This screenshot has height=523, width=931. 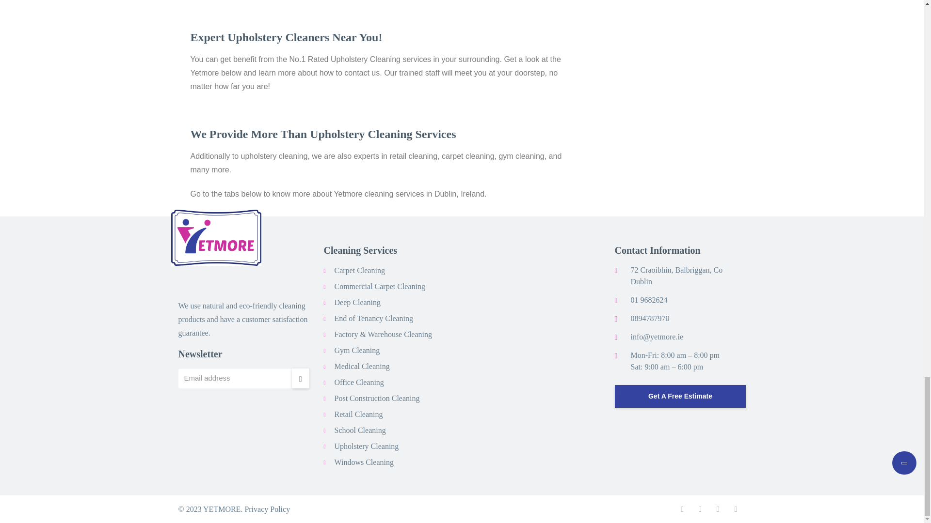 I want to click on Carpet Cleaning, so click(x=360, y=270).